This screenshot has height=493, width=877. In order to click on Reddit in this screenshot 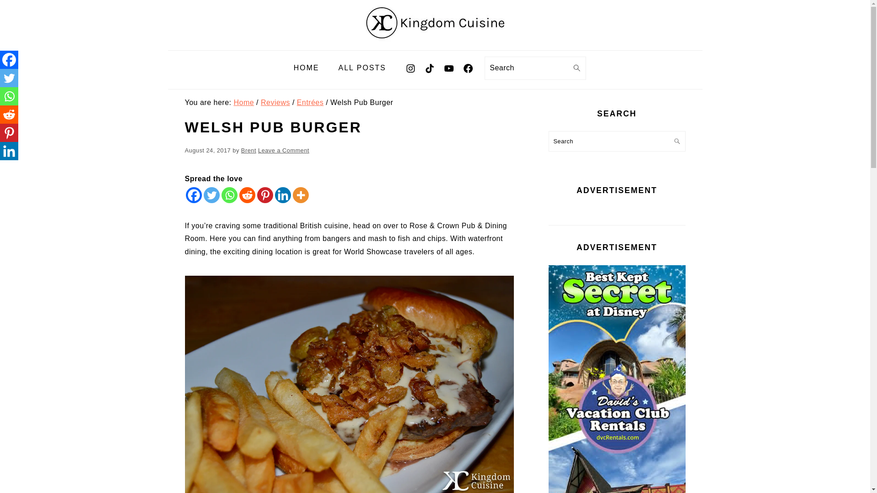, I will do `click(247, 195)`.